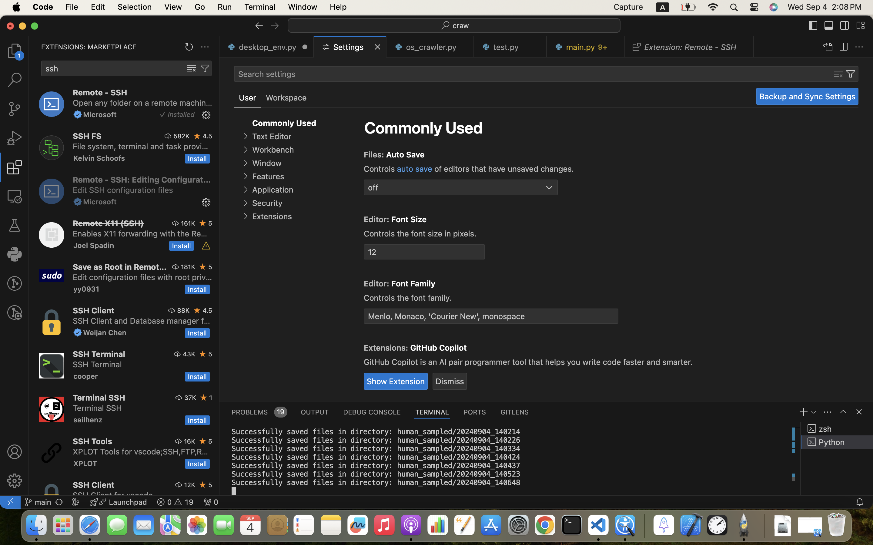 This screenshot has width=873, height=545. What do you see at coordinates (432, 412) in the screenshot?
I see `1 TERMINAL` at bounding box center [432, 412].